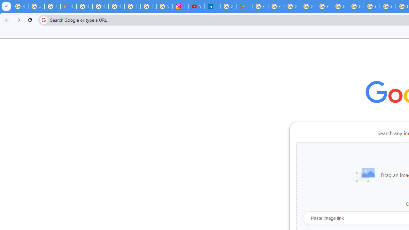  Describe the element at coordinates (228, 6) in the screenshot. I see `Sign in - Google Accounts` at that location.